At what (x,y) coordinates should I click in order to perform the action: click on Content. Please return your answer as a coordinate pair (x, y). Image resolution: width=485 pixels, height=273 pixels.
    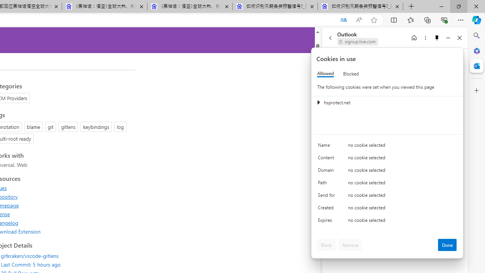
    Looking at the image, I should click on (327, 159).